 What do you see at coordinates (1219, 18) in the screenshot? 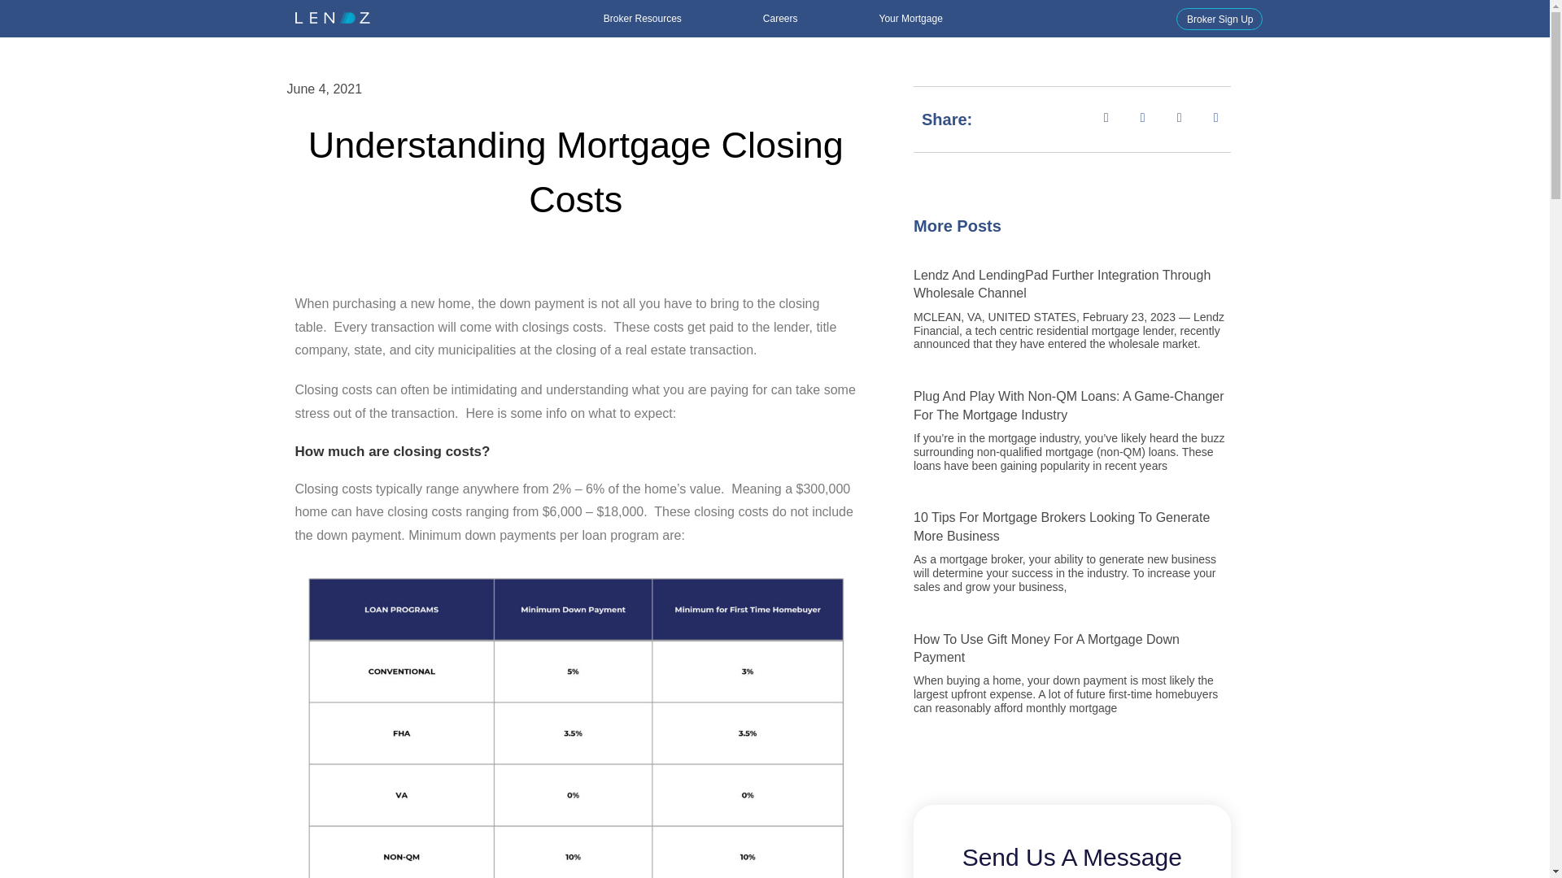
I see `Broker Sign Up` at bounding box center [1219, 18].